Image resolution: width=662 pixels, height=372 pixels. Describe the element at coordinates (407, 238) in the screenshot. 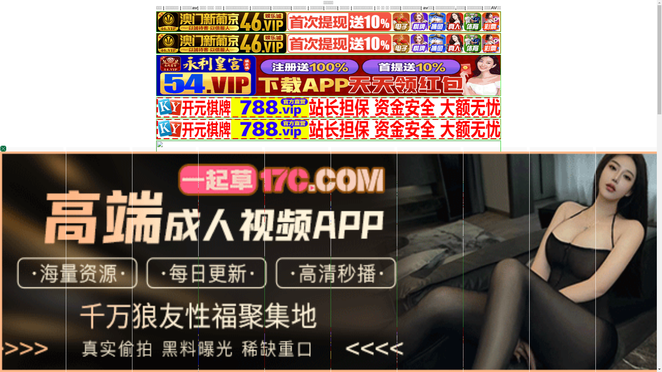

I see `www.hehui888.com` at that location.